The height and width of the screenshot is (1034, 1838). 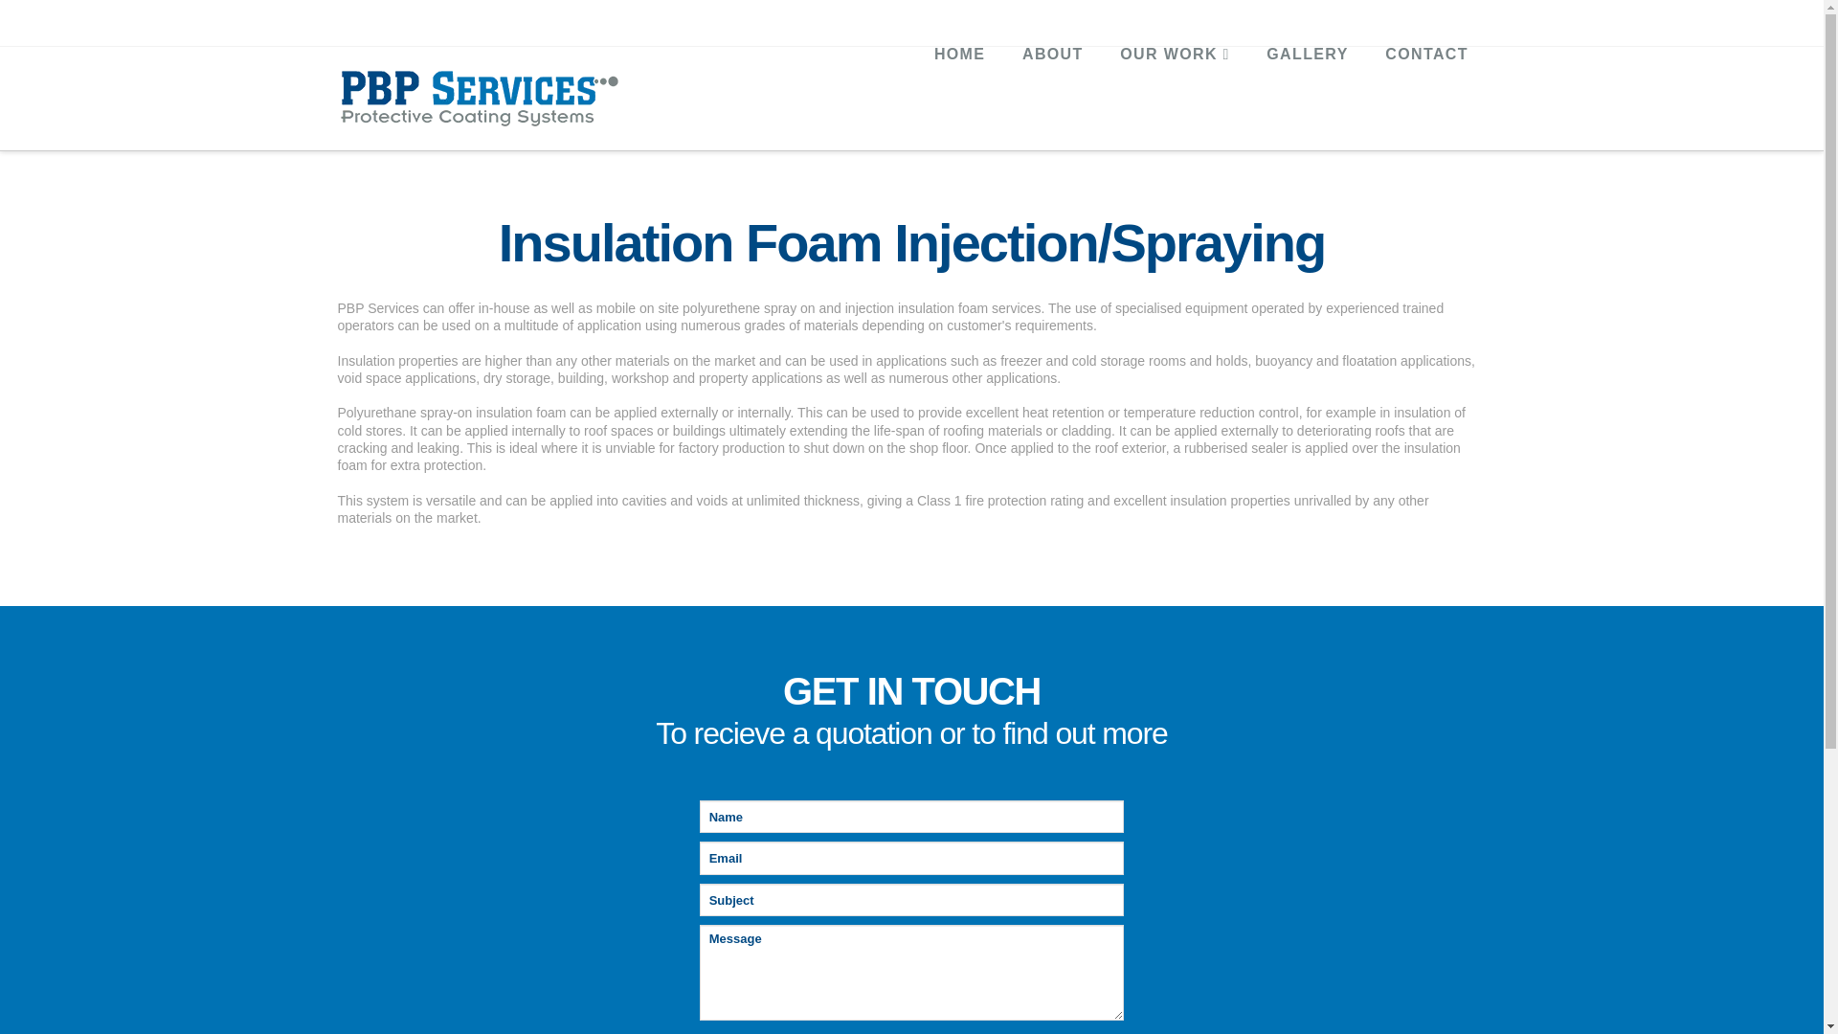 I want to click on ABOUT, so click(x=1052, y=90).